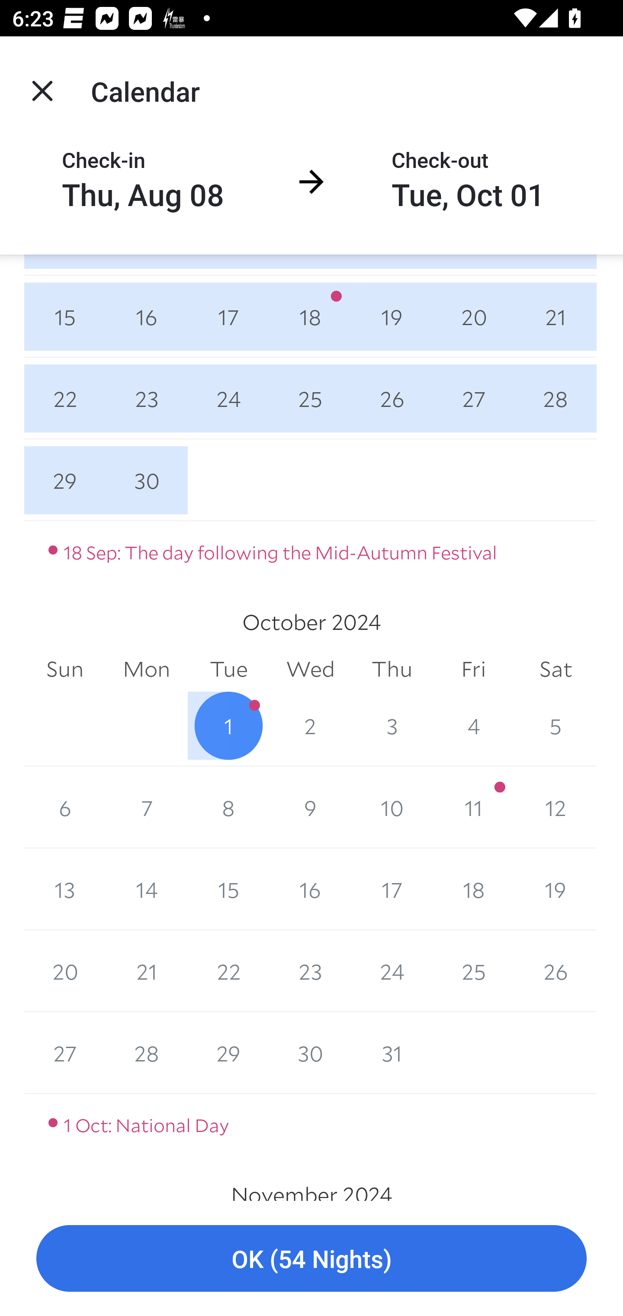  I want to click on 16 16 October 2024, so click(311, 889).